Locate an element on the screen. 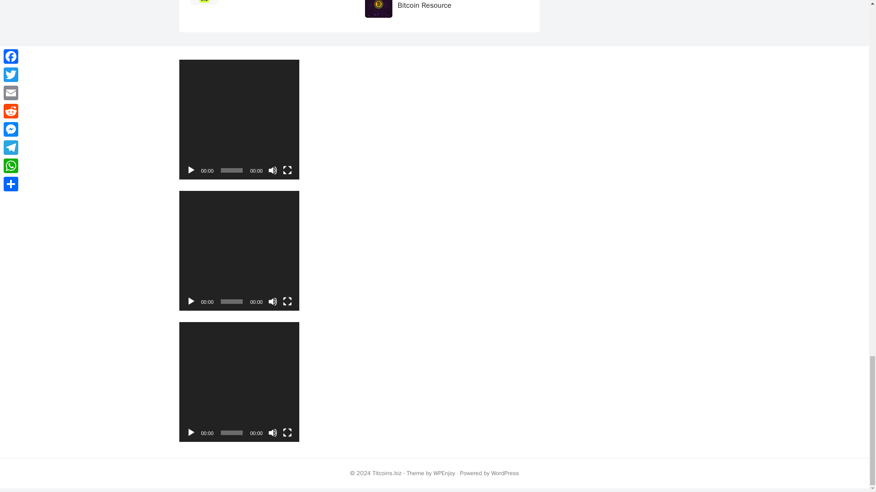  Mute is located at coordinates (273, 433).